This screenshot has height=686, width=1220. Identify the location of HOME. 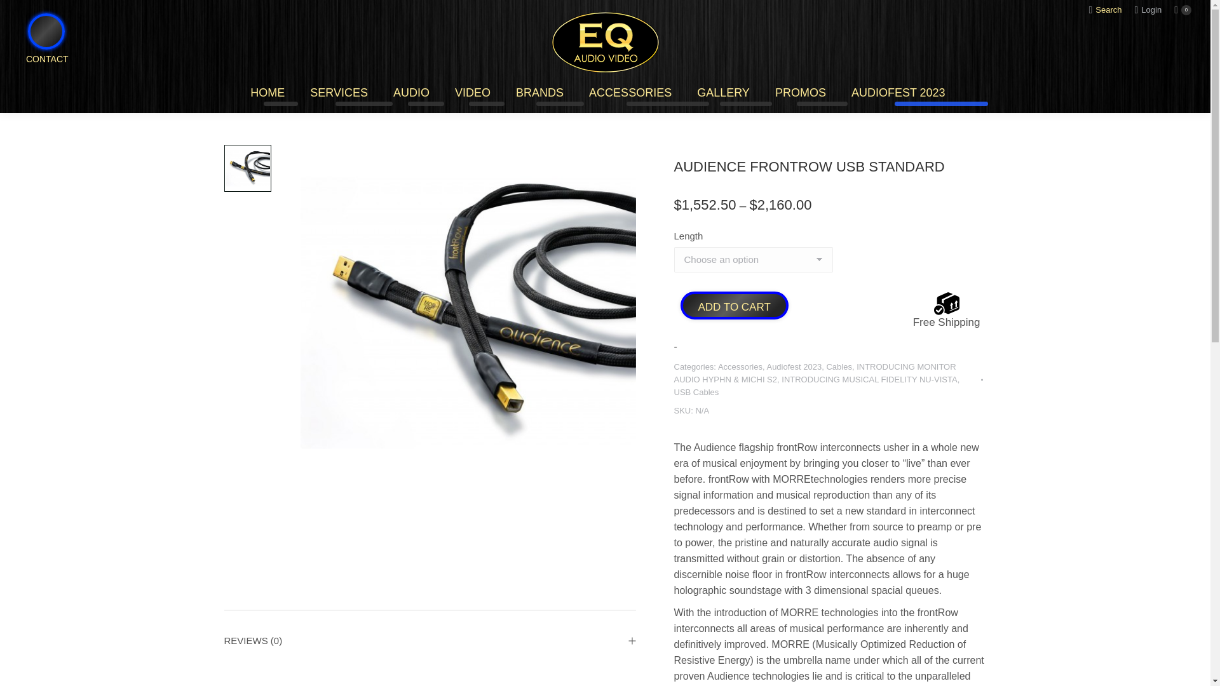
(267, 93).